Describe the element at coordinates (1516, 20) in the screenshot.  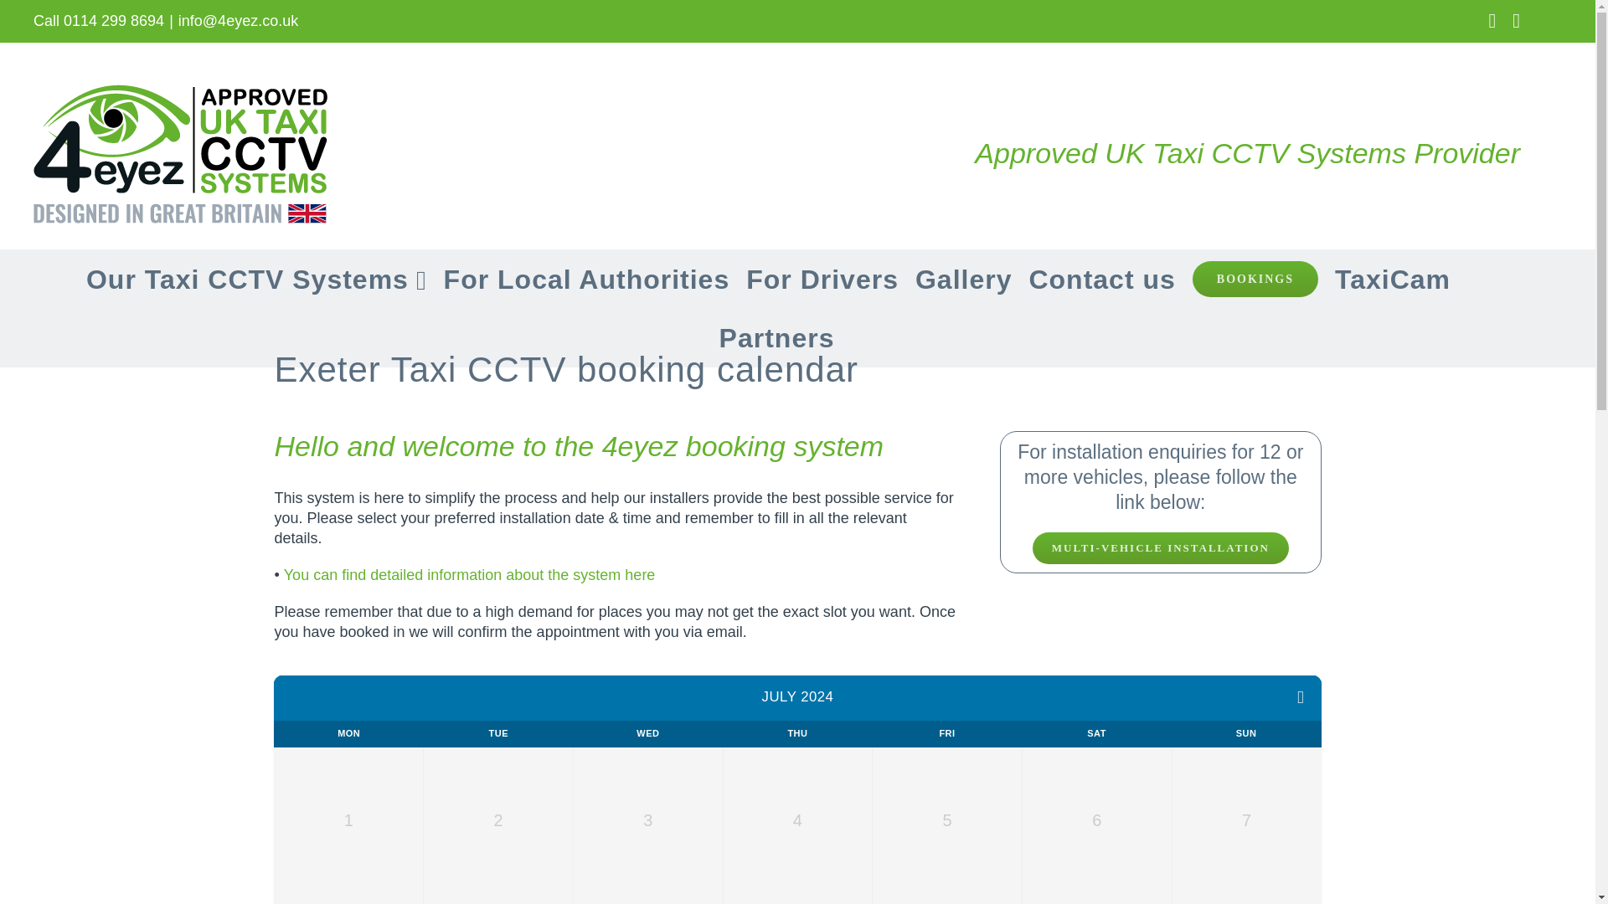
I see `X` at that location.